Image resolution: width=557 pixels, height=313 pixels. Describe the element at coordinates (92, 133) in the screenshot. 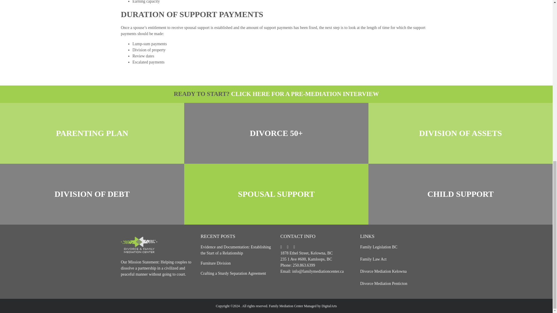

I see `PARENTING PLAN` at that location.